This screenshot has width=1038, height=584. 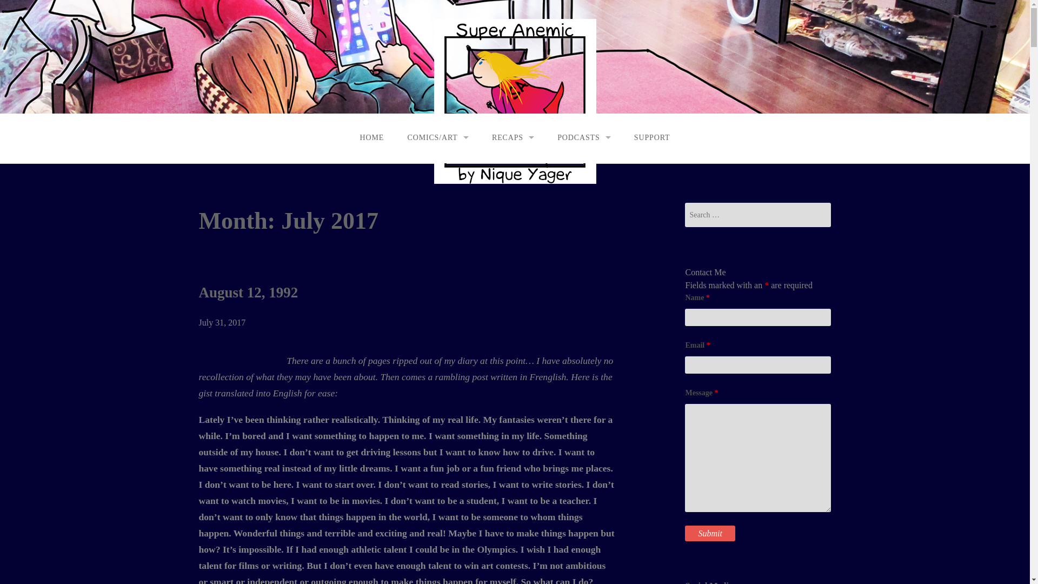 I want to click on TOS SEASON ONE, so click(x=448, y=168).